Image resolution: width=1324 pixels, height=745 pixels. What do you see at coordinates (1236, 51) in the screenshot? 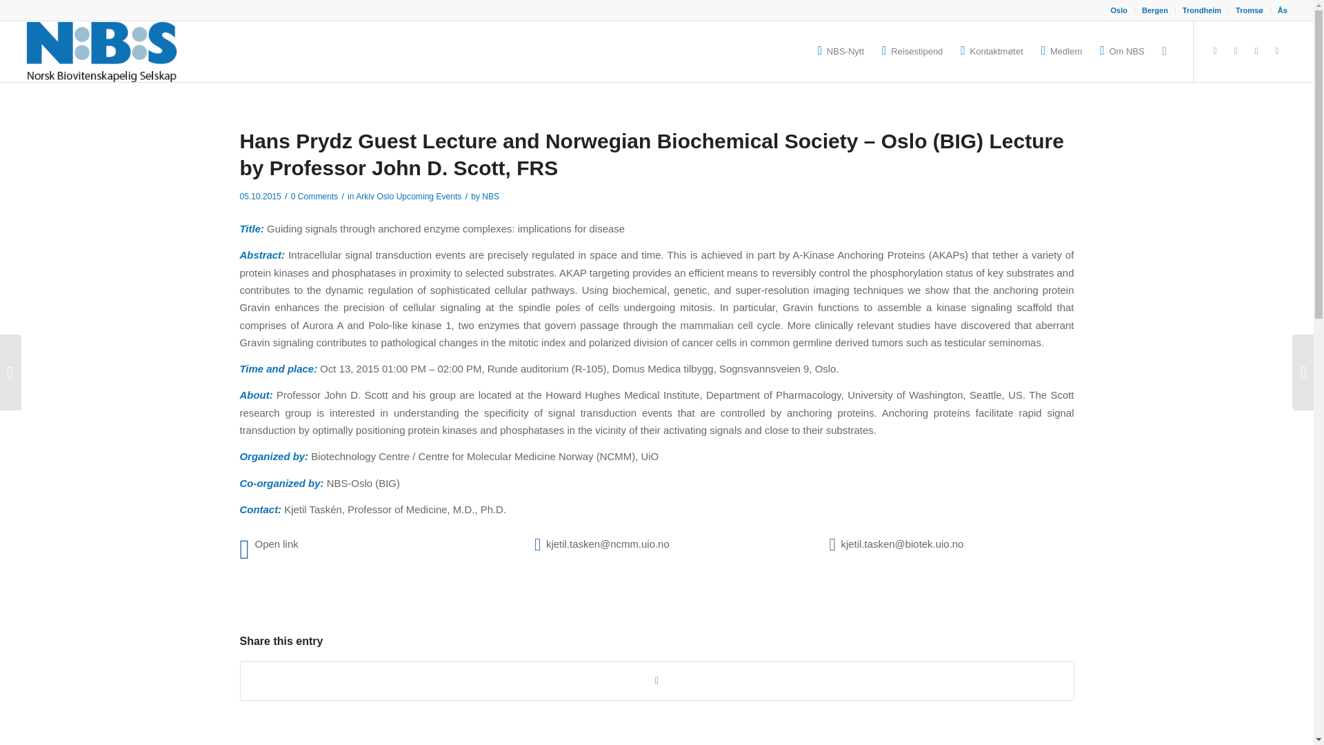
I see `Facebook` at bounding box center [1236, 51].